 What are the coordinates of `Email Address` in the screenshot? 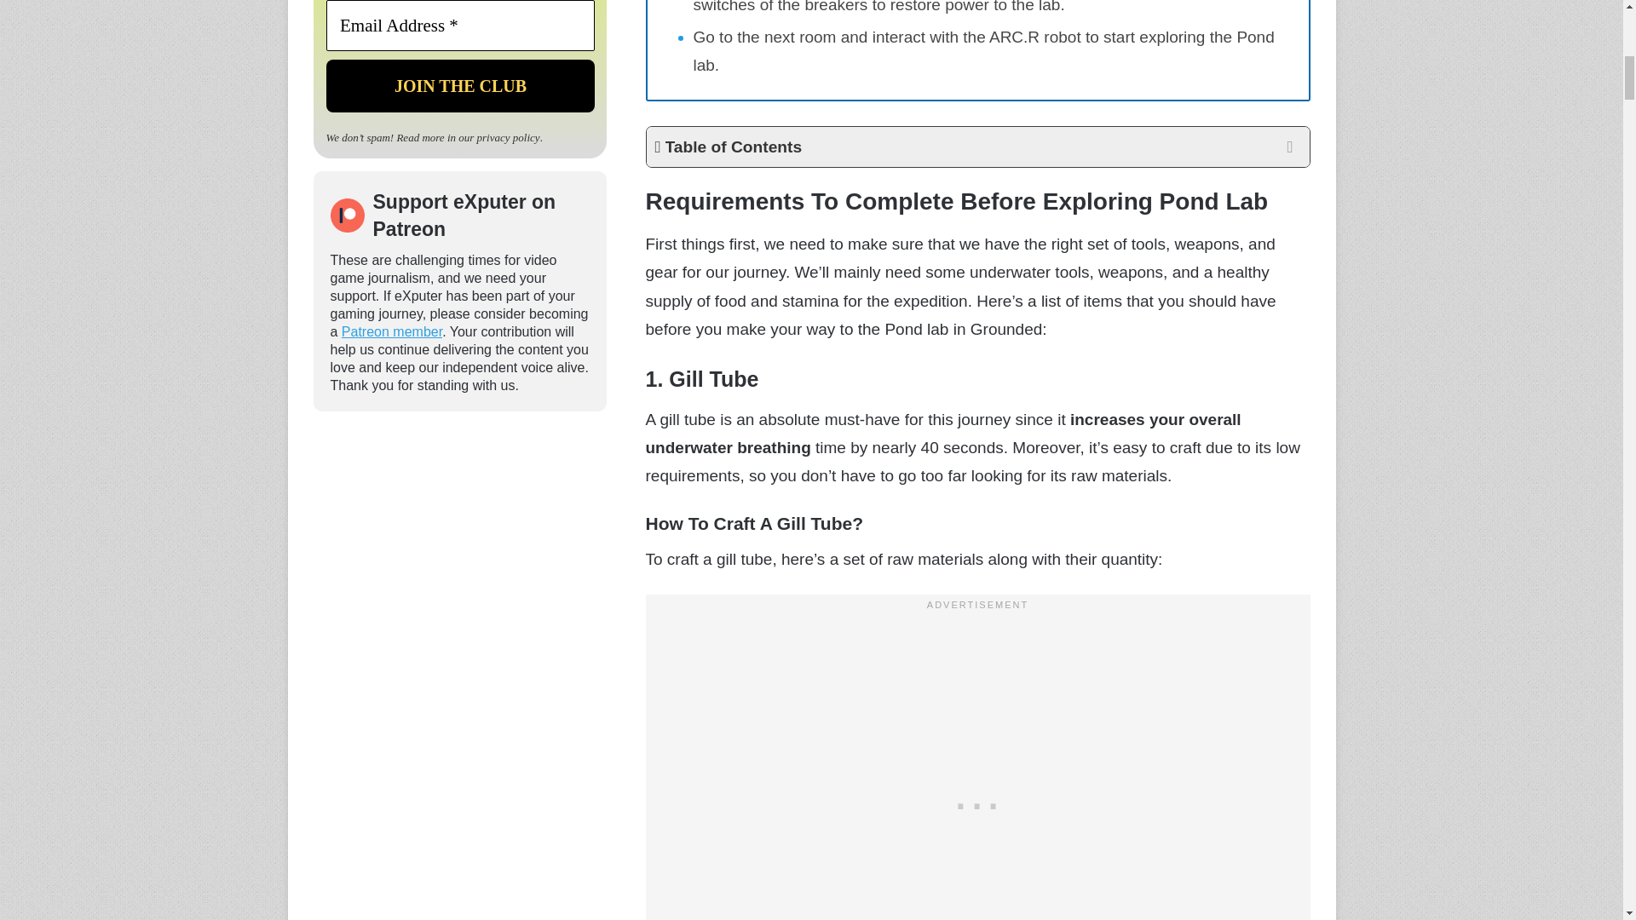 It's located at (459, 26).